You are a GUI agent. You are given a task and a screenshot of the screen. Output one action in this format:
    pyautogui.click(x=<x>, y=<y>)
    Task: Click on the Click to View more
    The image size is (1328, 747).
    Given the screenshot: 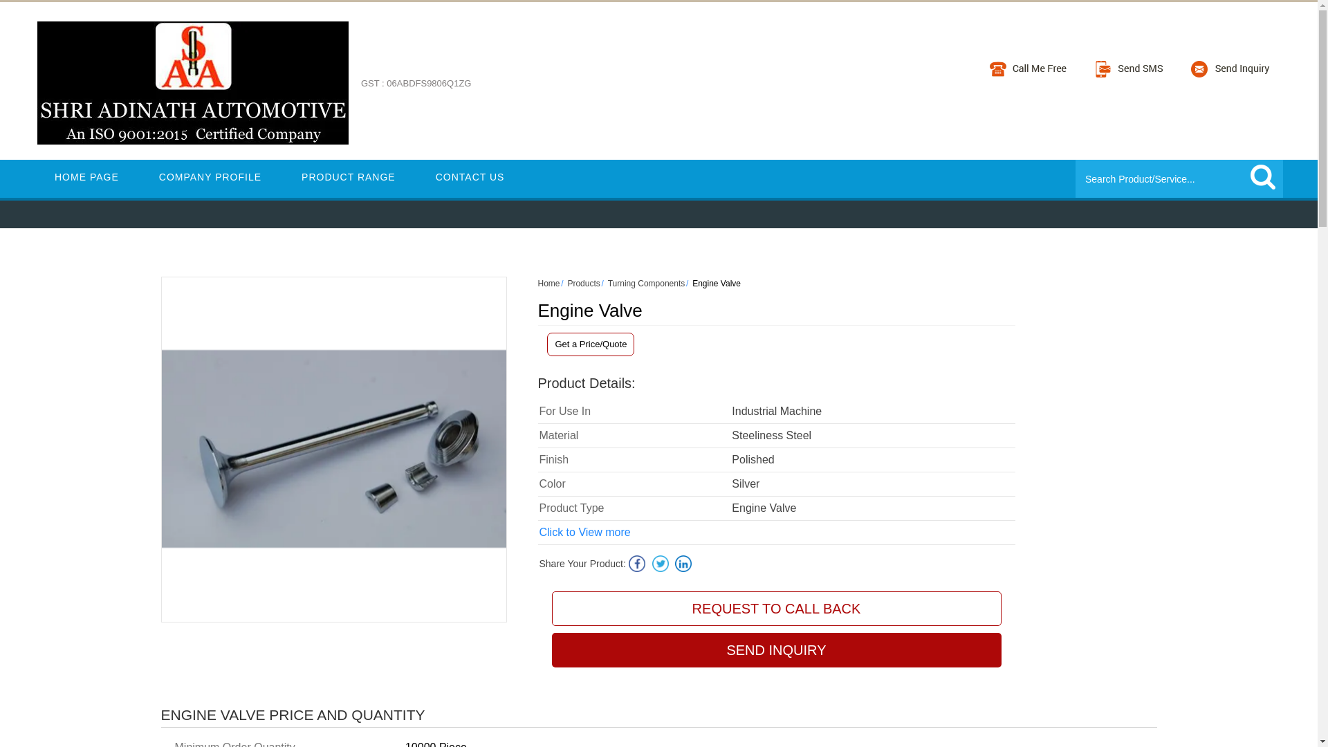 What is the action you would take?
    pyautogui.click(x=585, y=533)
    